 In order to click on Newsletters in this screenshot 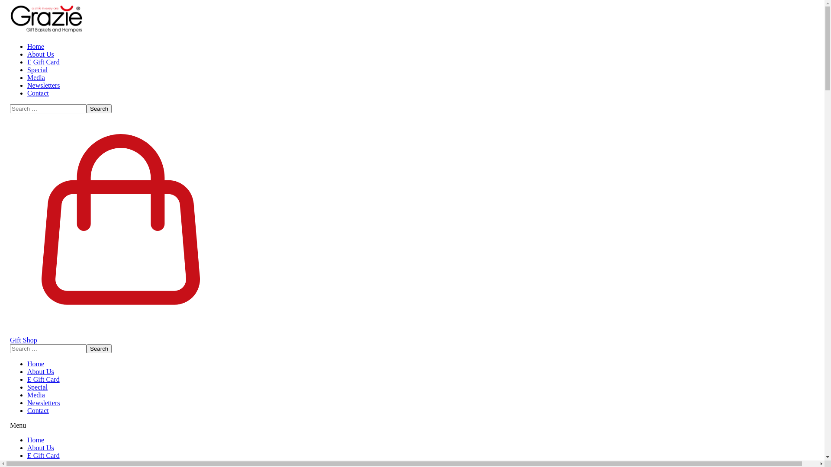, I will do `click(44, 403)`.